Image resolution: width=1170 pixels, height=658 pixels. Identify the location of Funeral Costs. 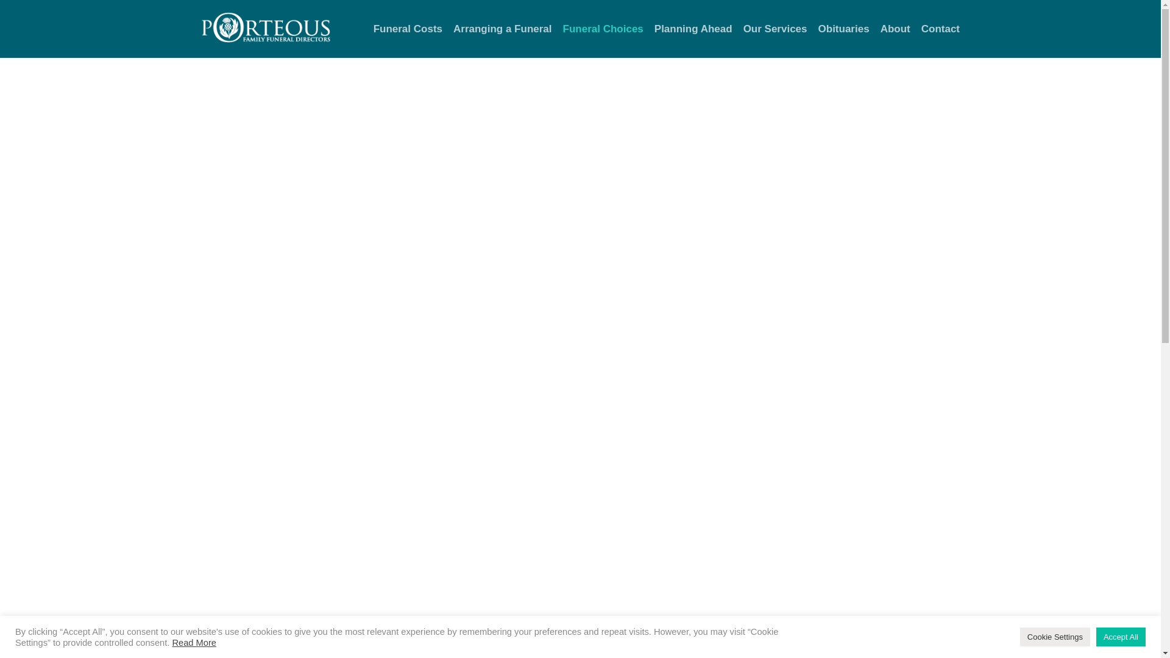
(408, 28).